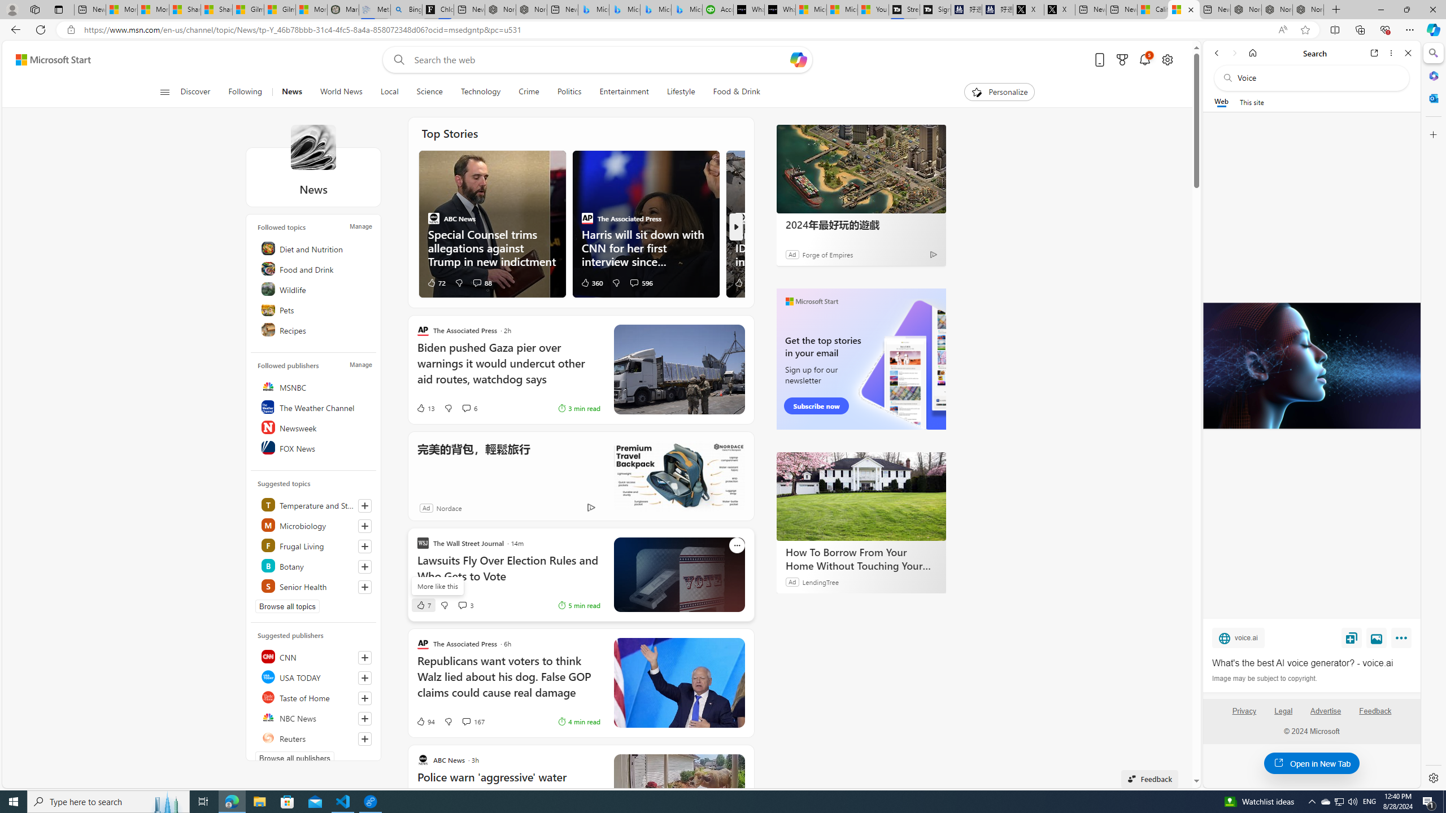 Image resolution: width=1446 pixels, height=813 pixels. I want to click on The Weather Channel, so click(315, 407).